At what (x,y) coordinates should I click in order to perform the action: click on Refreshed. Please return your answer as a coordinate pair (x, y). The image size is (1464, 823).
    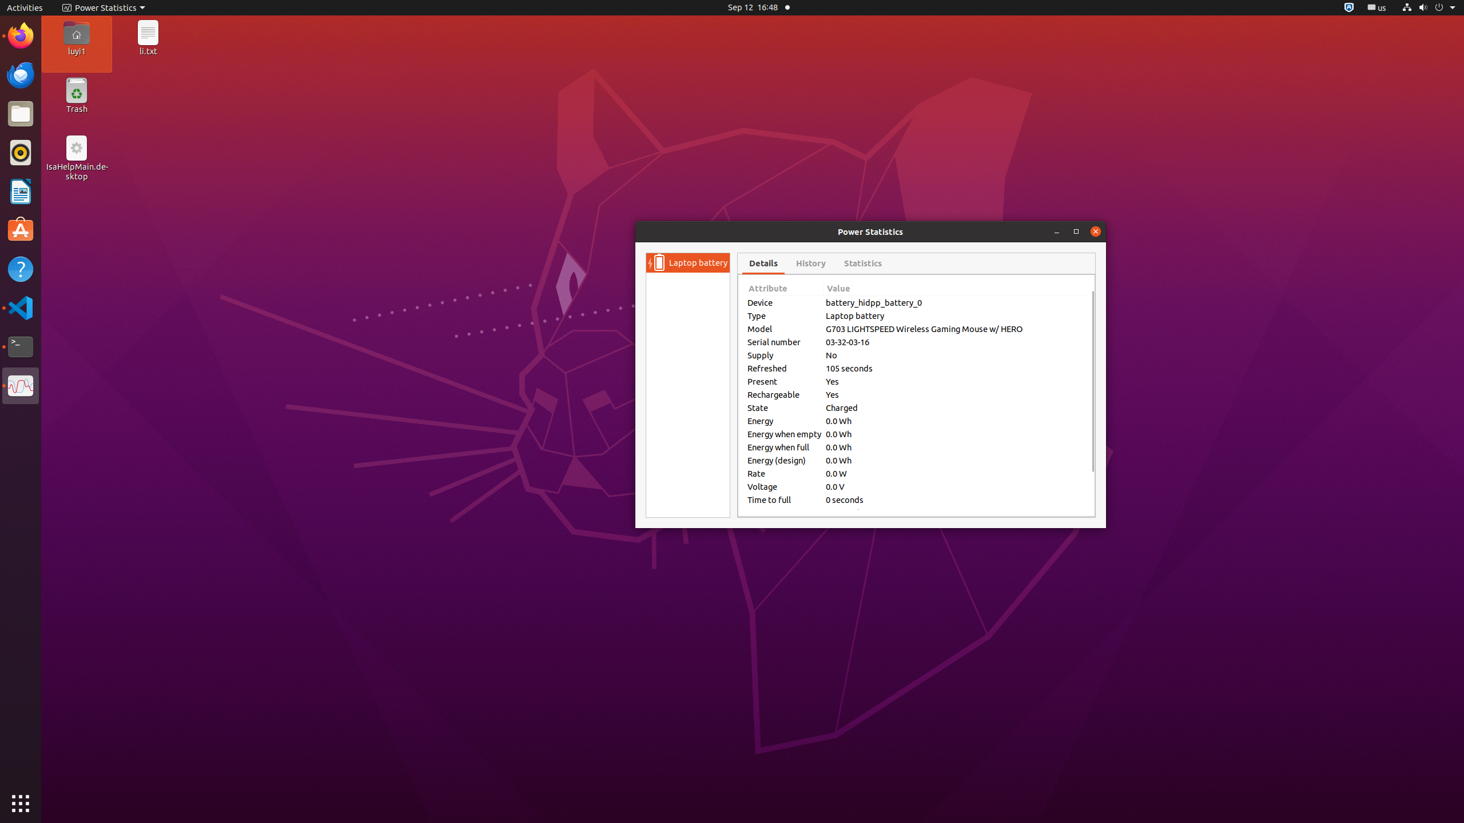
    Looking at the image, I should click on (785, 368).